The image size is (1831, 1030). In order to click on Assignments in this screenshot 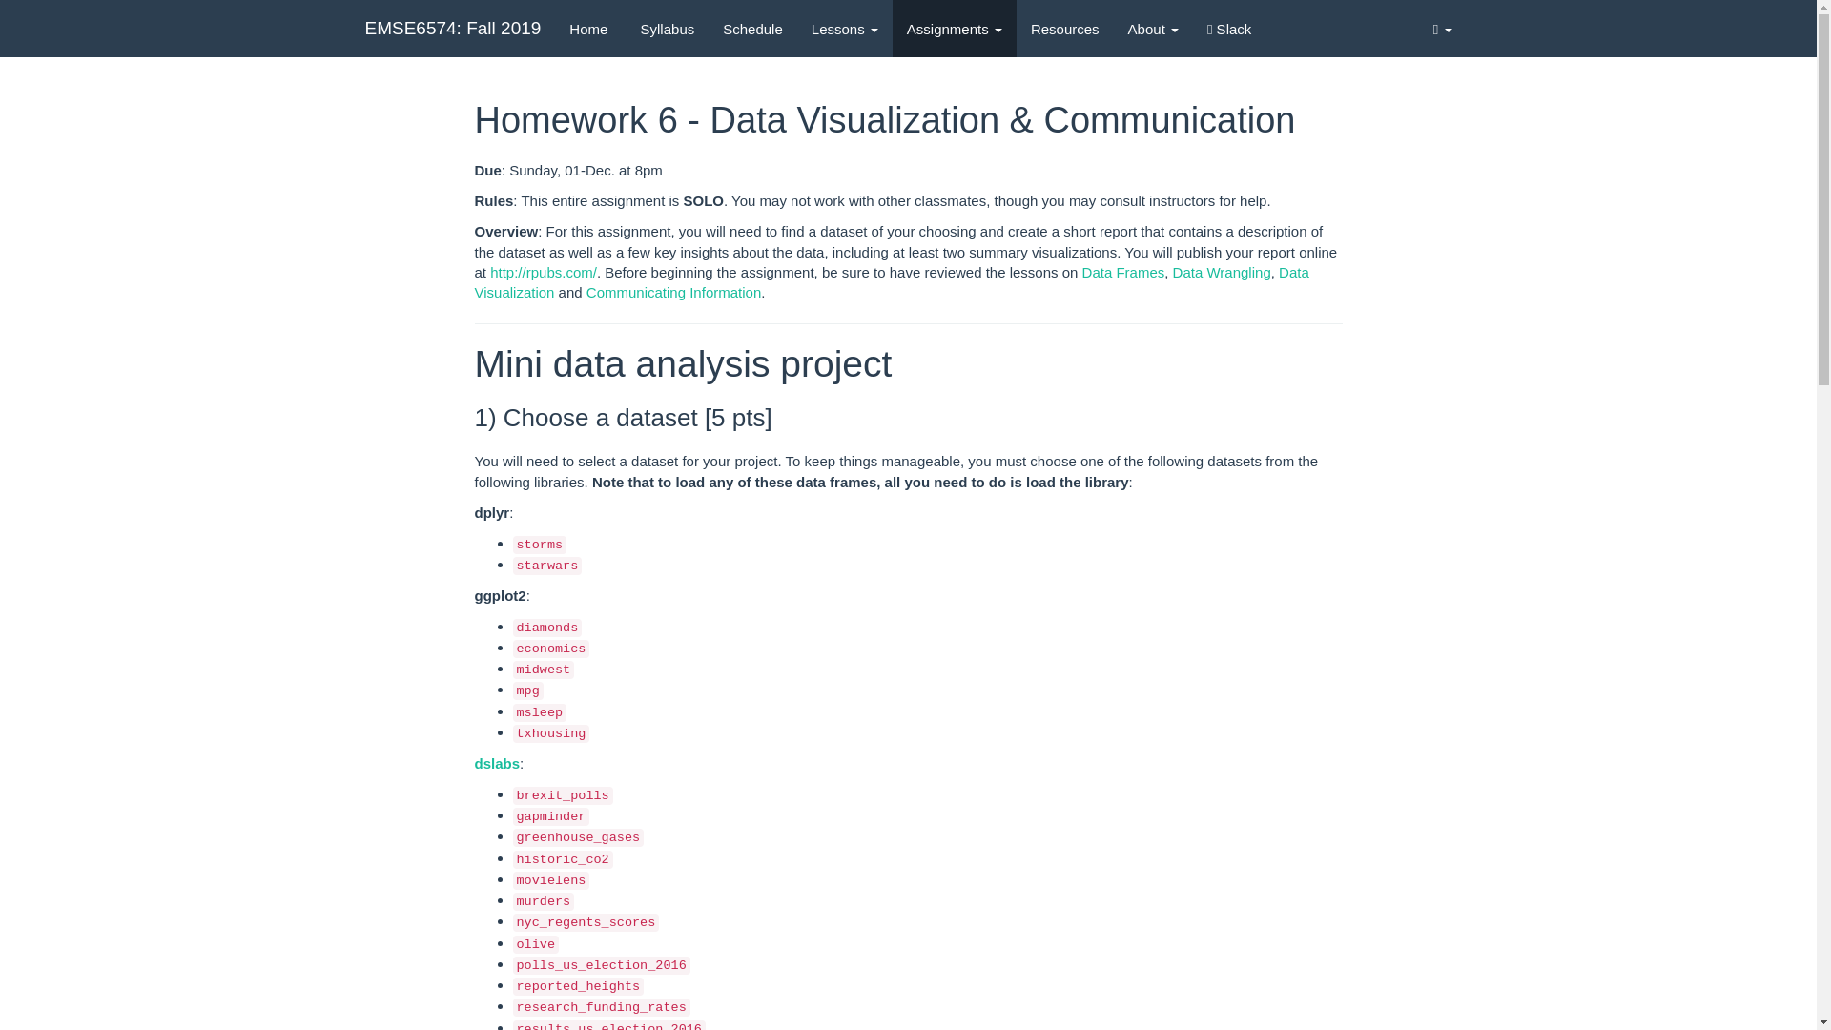, I will do `click(954, 29)`.